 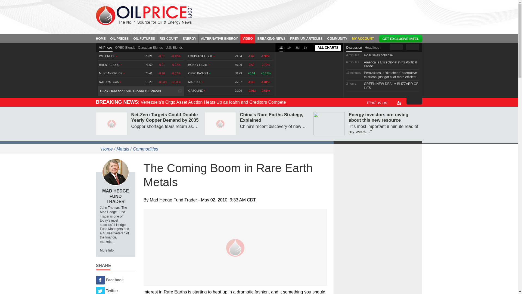 What do you see at coordinates (337, 38) in the screenshot?
I see `COMMUNITY` at bounding box center [337, 38].